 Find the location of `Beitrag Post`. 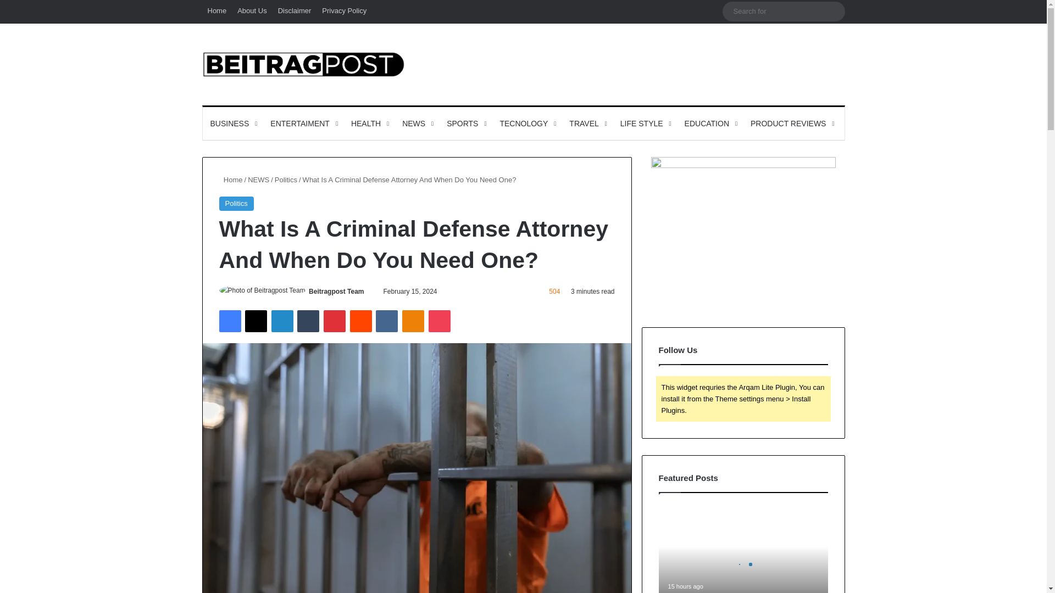

Beitrag Post is located at coordinates (303, 64).